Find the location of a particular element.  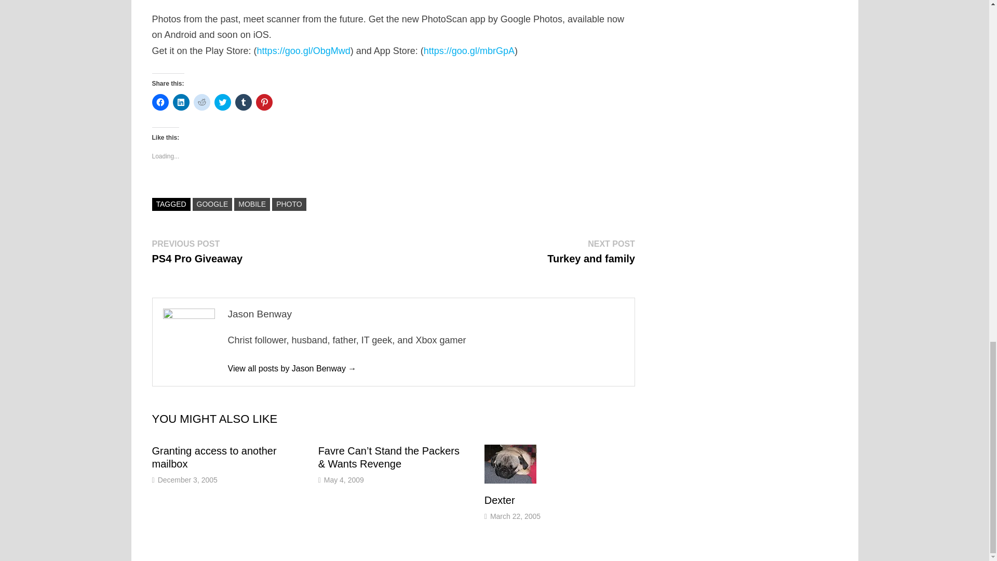

MOBILE is located at coordinates (252, 205).